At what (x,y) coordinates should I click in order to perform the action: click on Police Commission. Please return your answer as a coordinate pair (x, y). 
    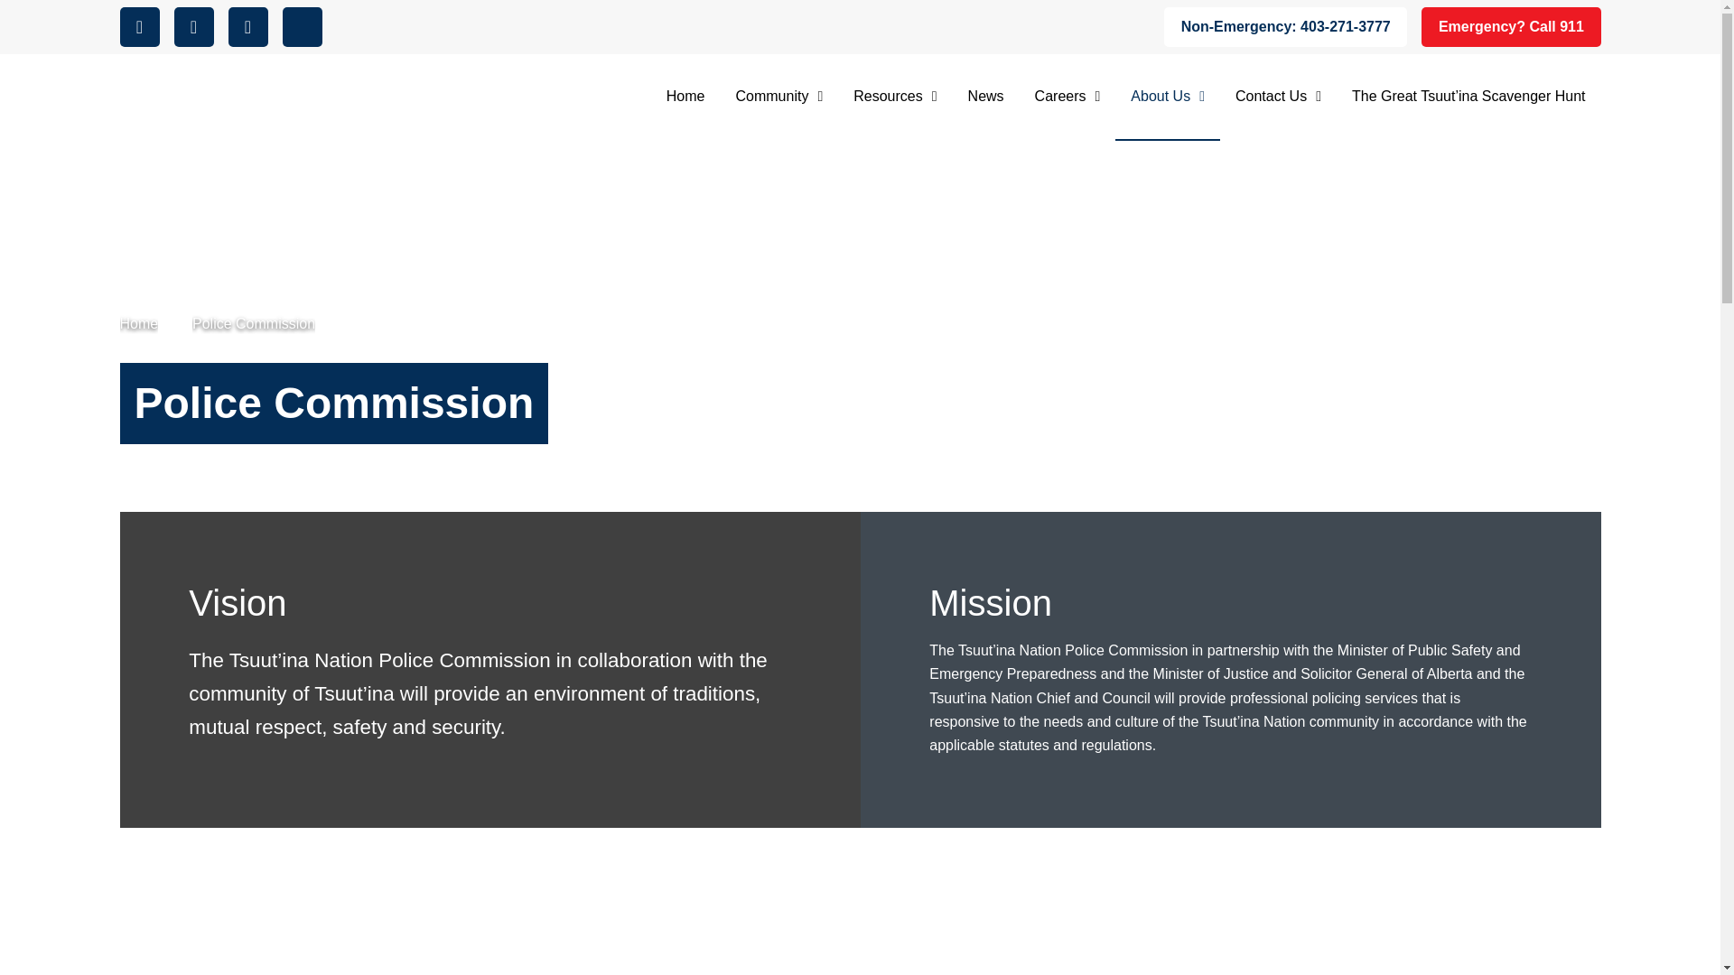
    Looking at the image, I should click on (254, 323).